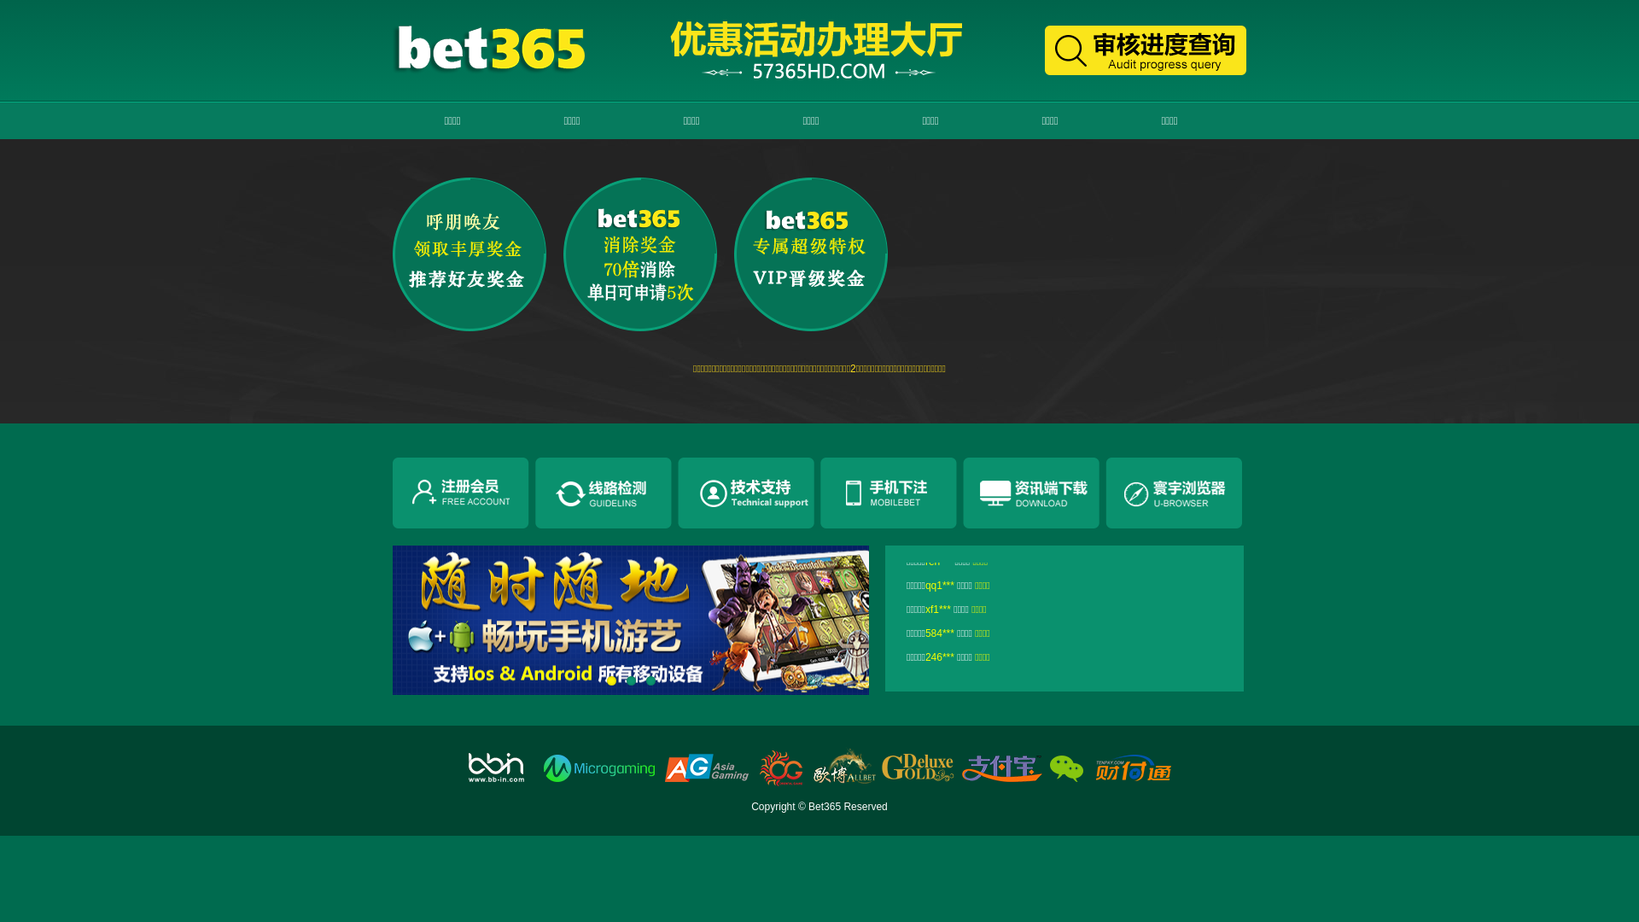 Image resolution: width=1639 pixels, height=922 pixels. Describe the element at coordinates (611, 681) in the screenshot. I see `1` at that location.